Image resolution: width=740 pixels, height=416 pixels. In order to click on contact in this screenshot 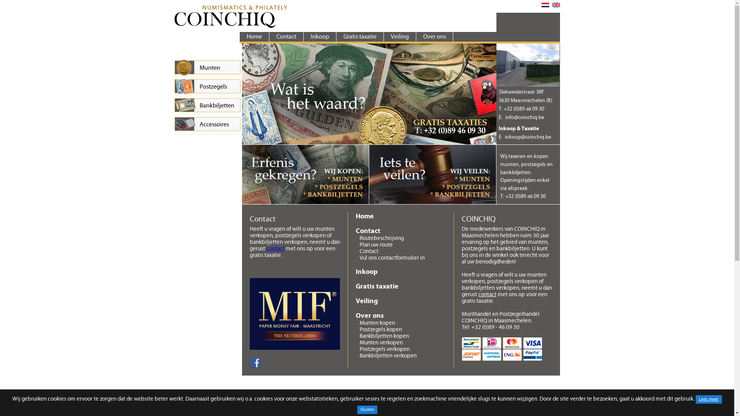, I will do `click(275, 249)`.